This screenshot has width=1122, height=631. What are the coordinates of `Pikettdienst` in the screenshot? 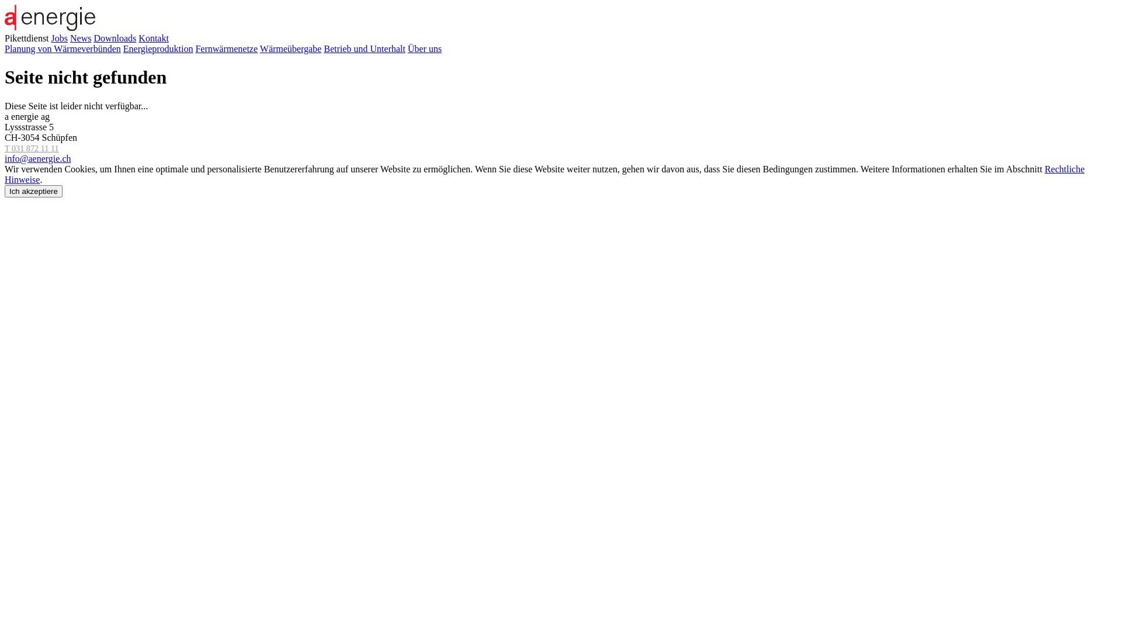 It's located at (27, 39).